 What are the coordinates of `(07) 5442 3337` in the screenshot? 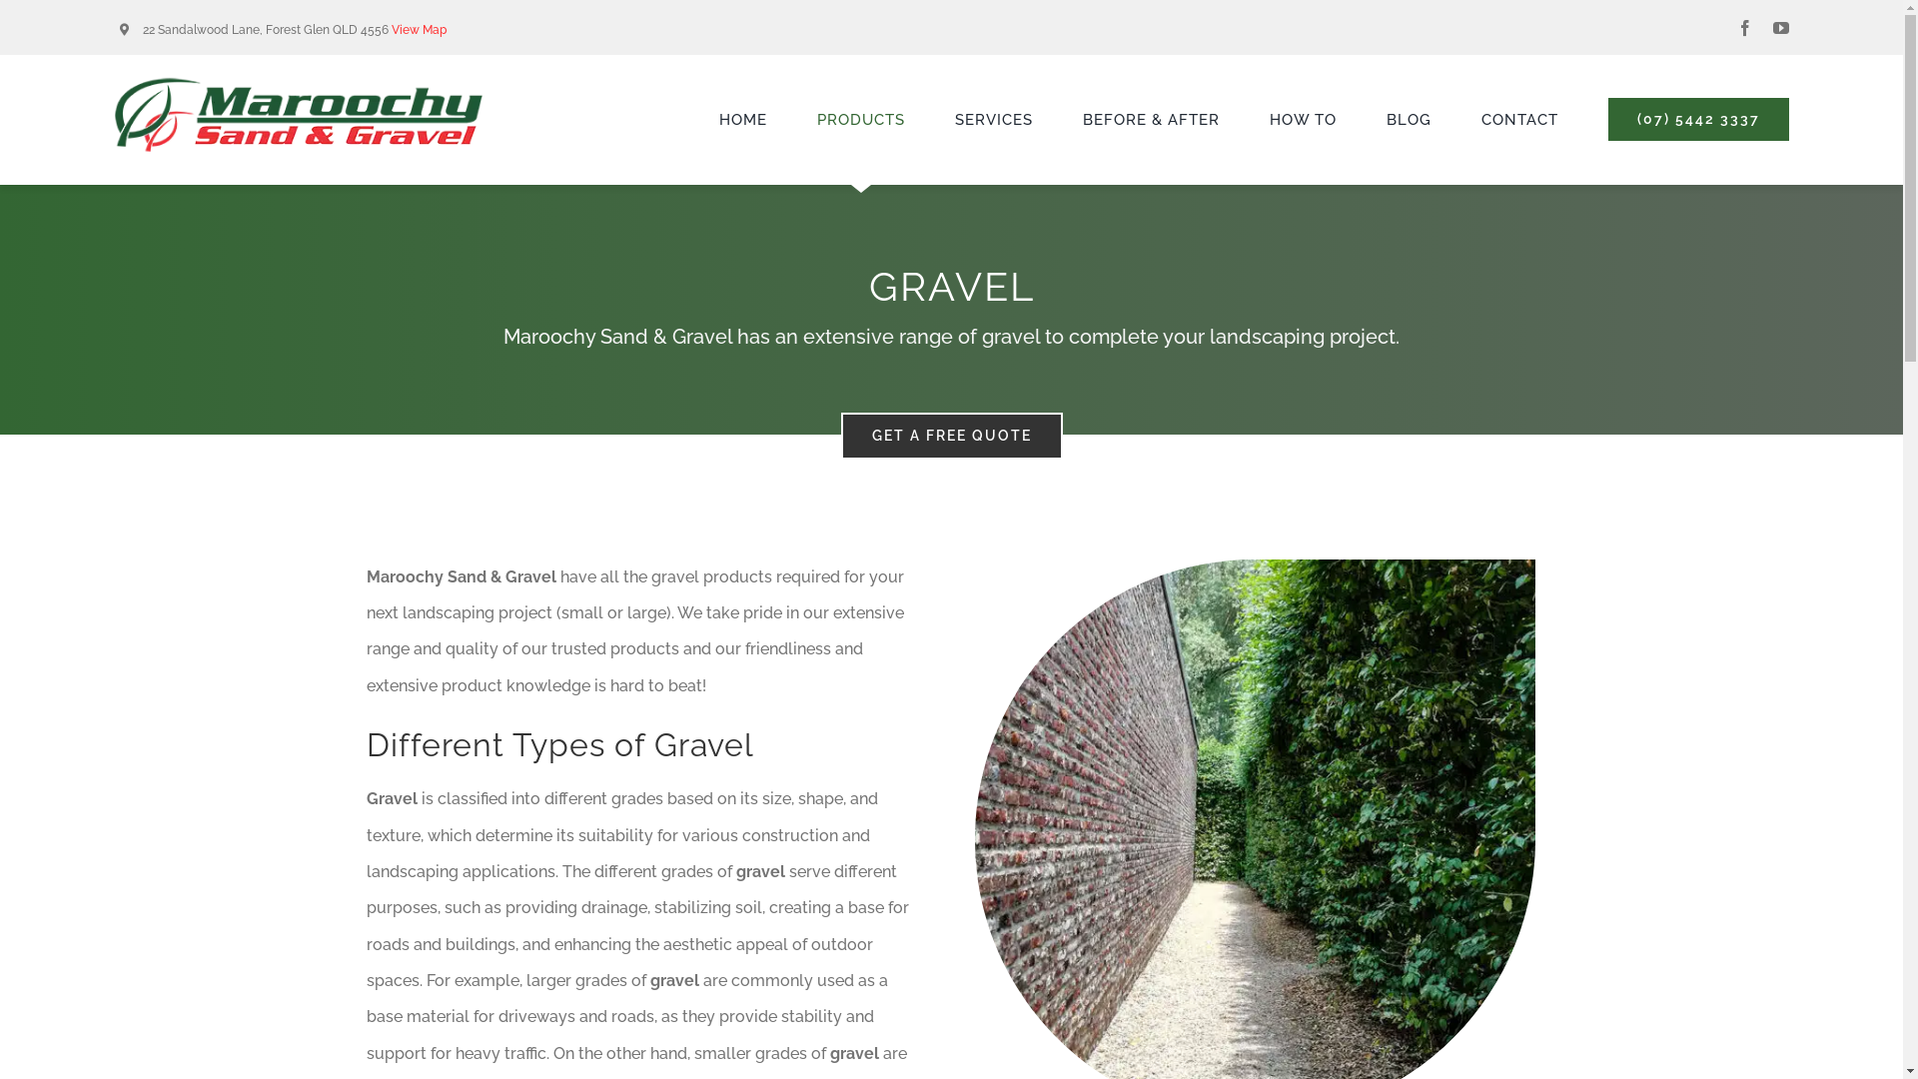 It's located at (1698, 120).